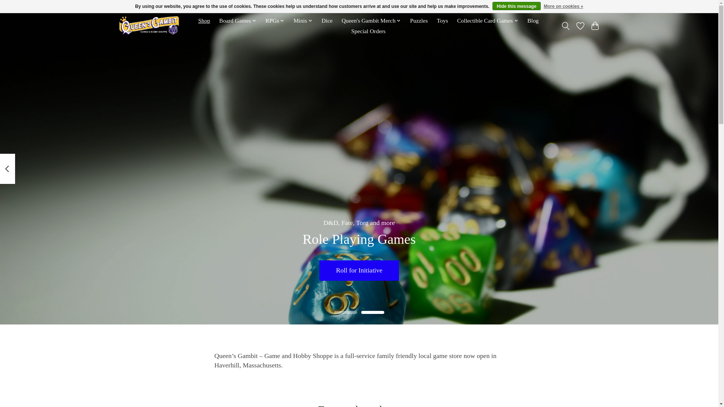  Describe the element at coordinates (303, 21) in the screenshot. I see `Minis` at that location.